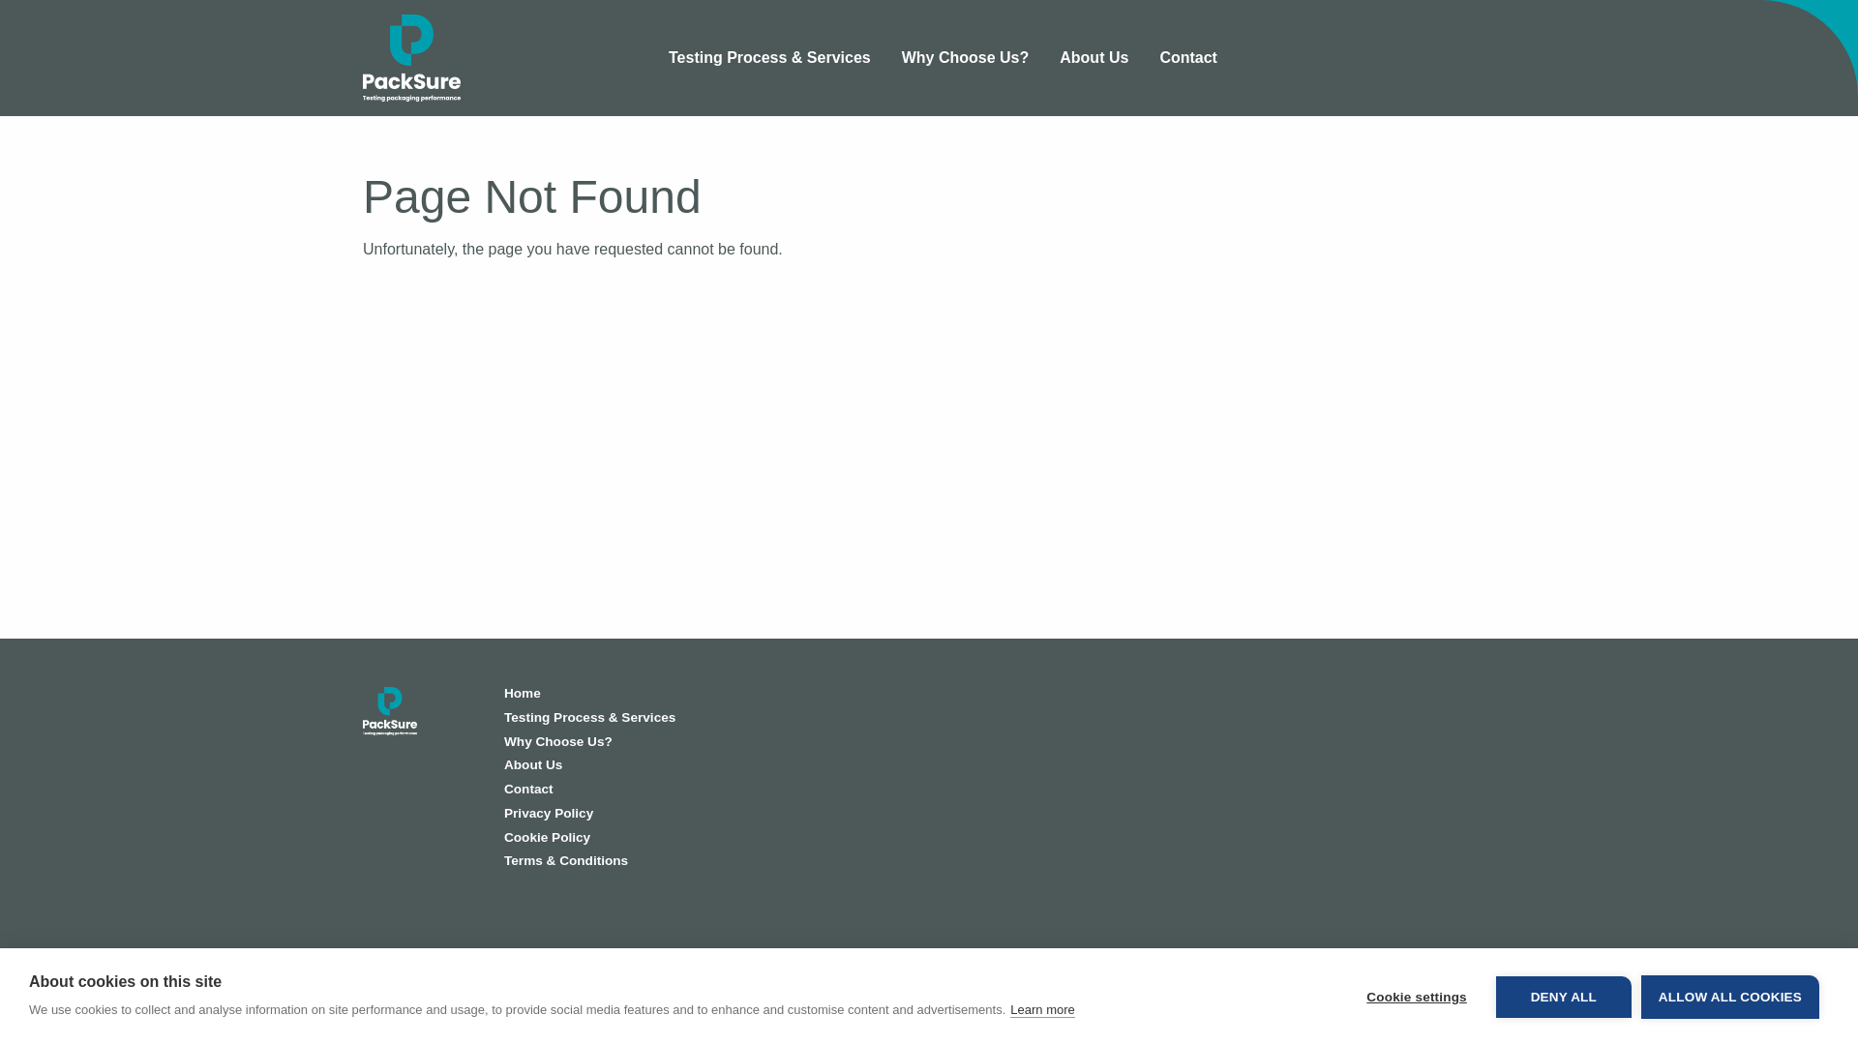 Image resolution: width=1858 pixels, height=1045 pixels. What do you see at coordinates (965, 58) in the screenshot?
I see `Why Choose Us?` at bounding box center [965, 58].